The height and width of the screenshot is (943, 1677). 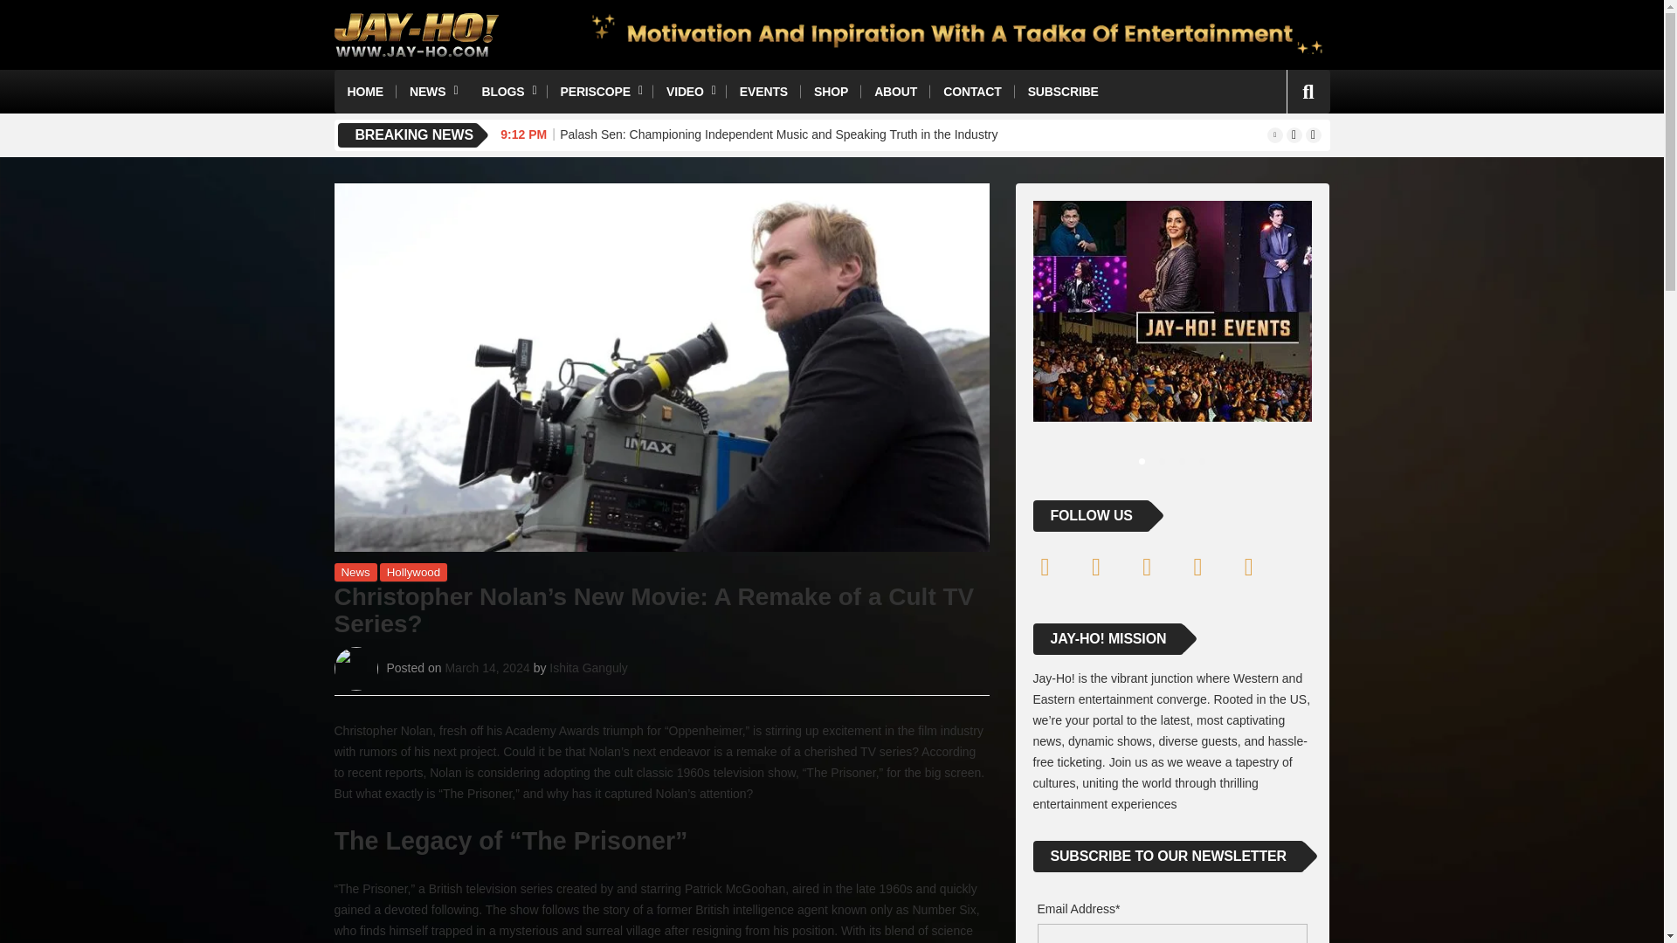 What do you see at coordinates (896, 91) in the screenshot?
I see `ABOUT` at bounding box center [896, 91].